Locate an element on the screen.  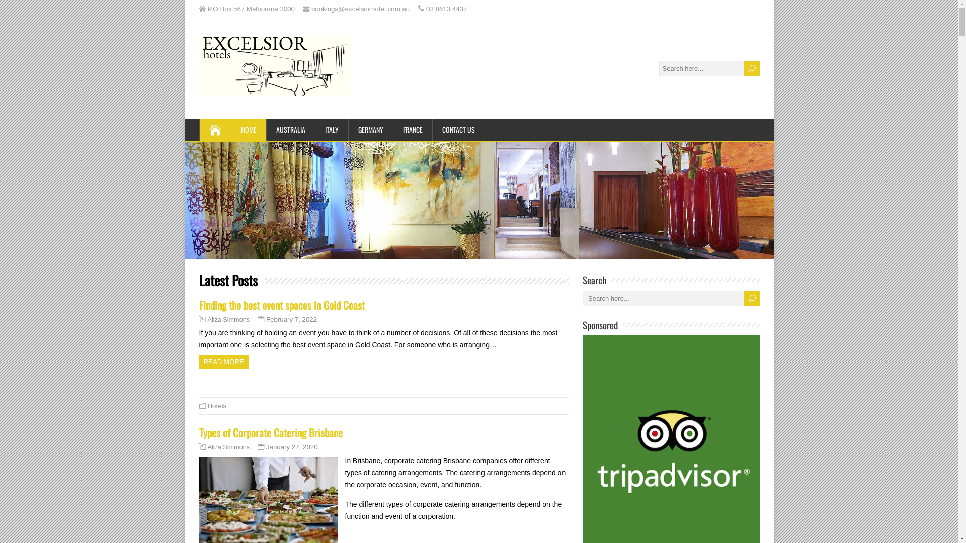
ITALY is located at coordinates (332, 130).